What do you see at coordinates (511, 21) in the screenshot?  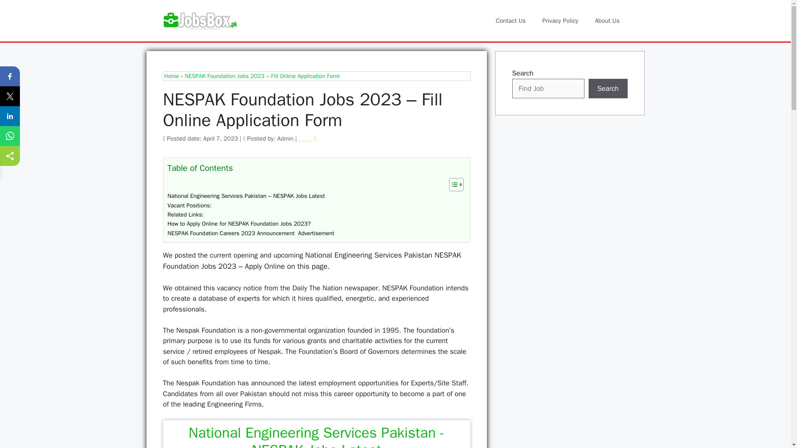 I see `Contact Us` at bounding box center [511, 21].